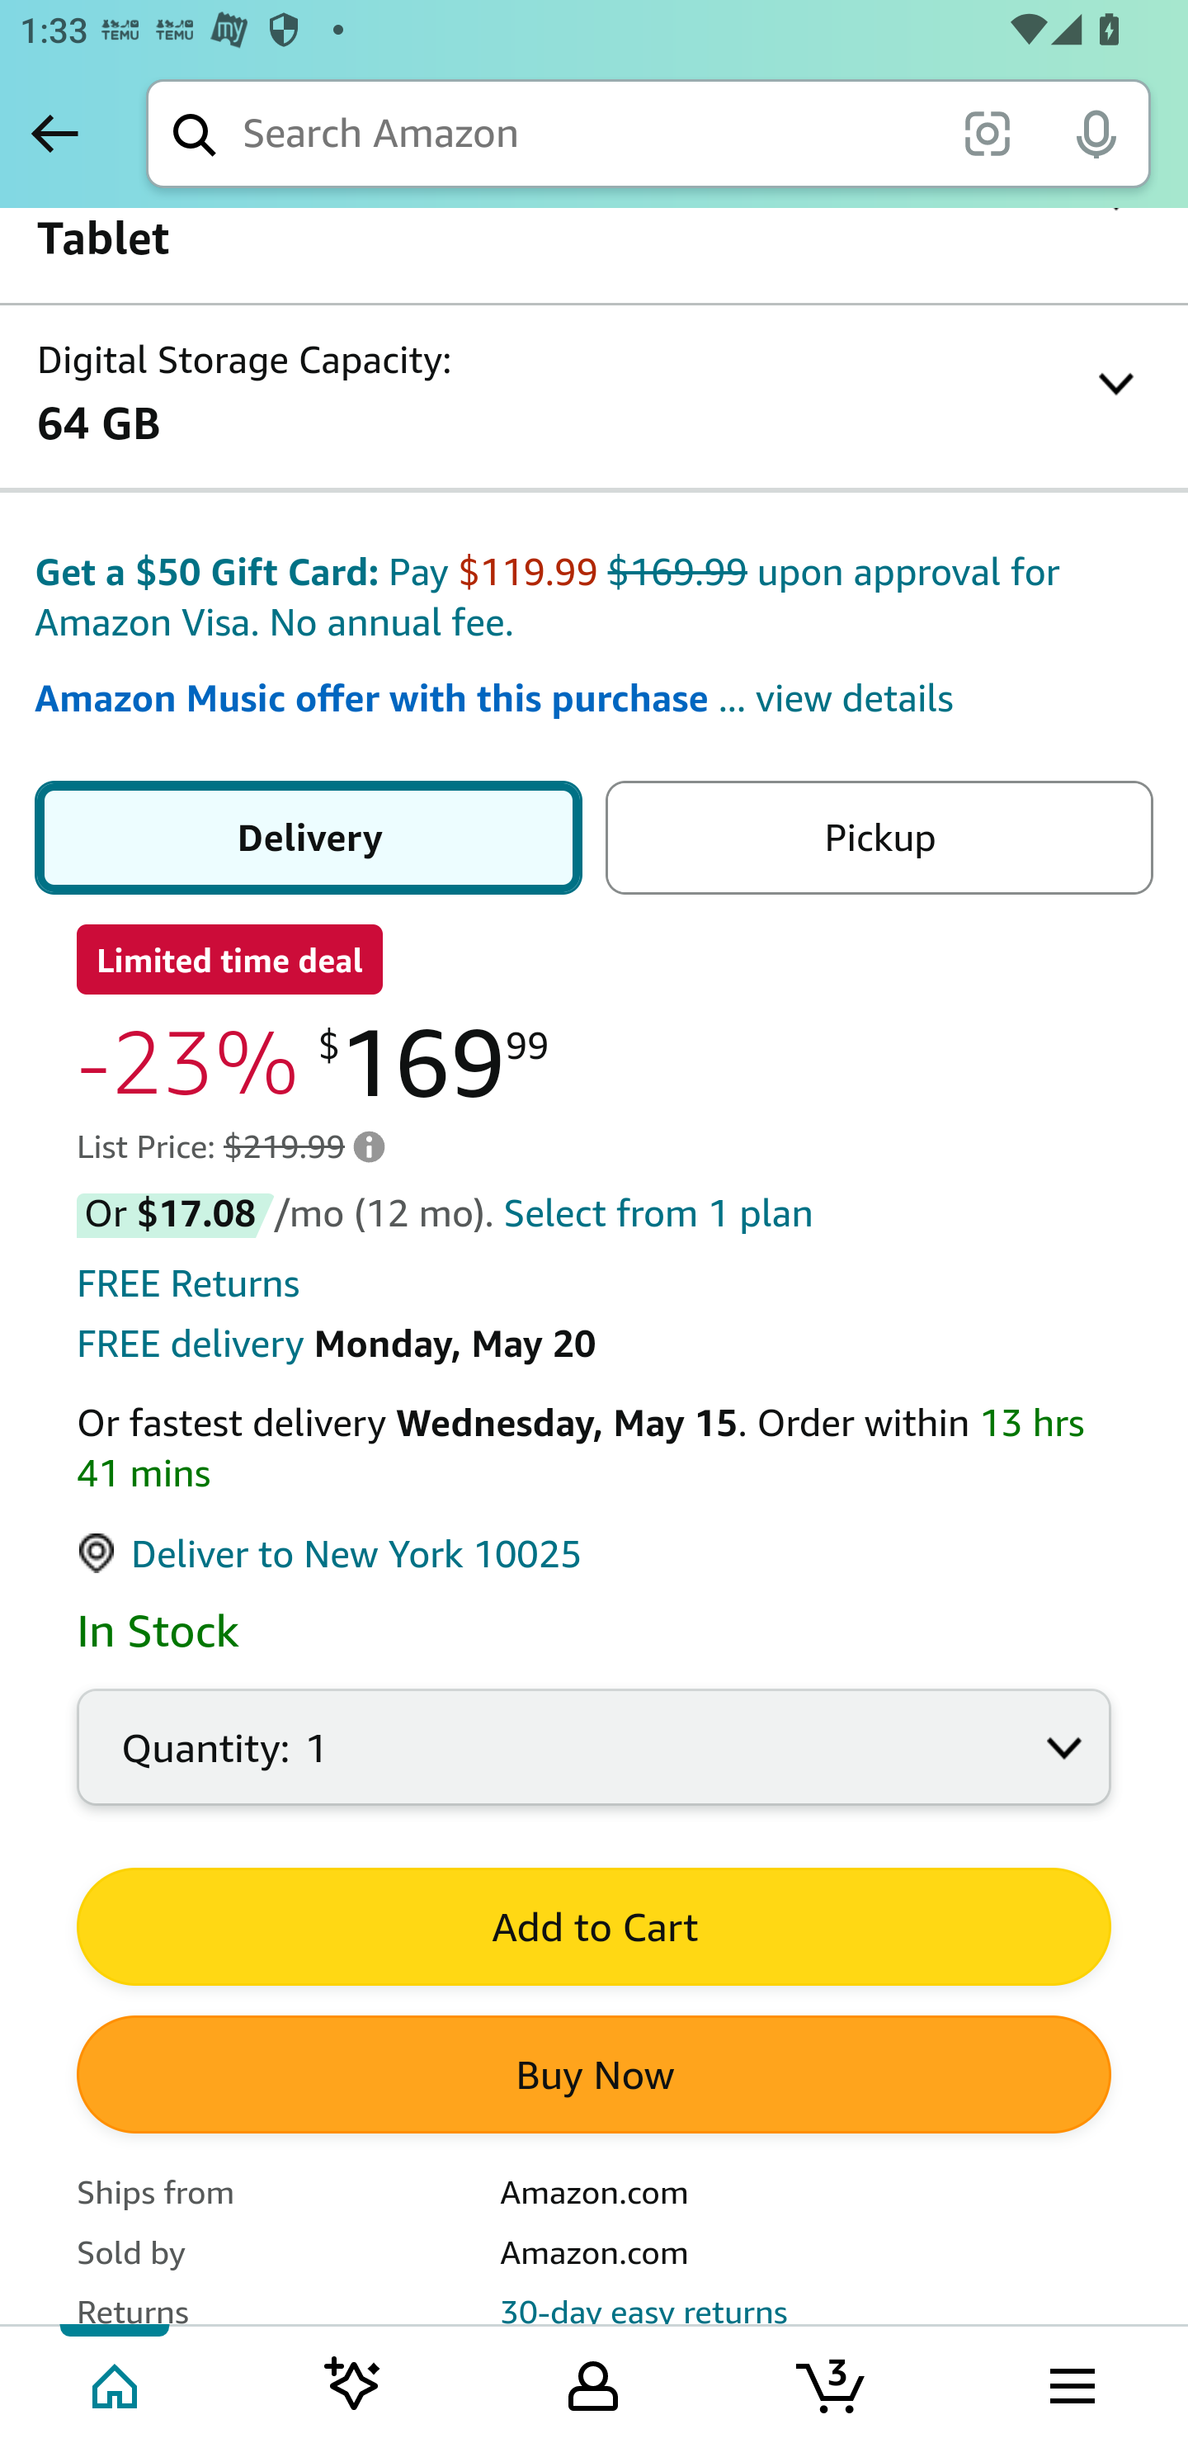 The width and height of the screenshot is (1188, 2443). Describe the element at coordinates (594, 1763) in the screenshot. I see `1` at that location.